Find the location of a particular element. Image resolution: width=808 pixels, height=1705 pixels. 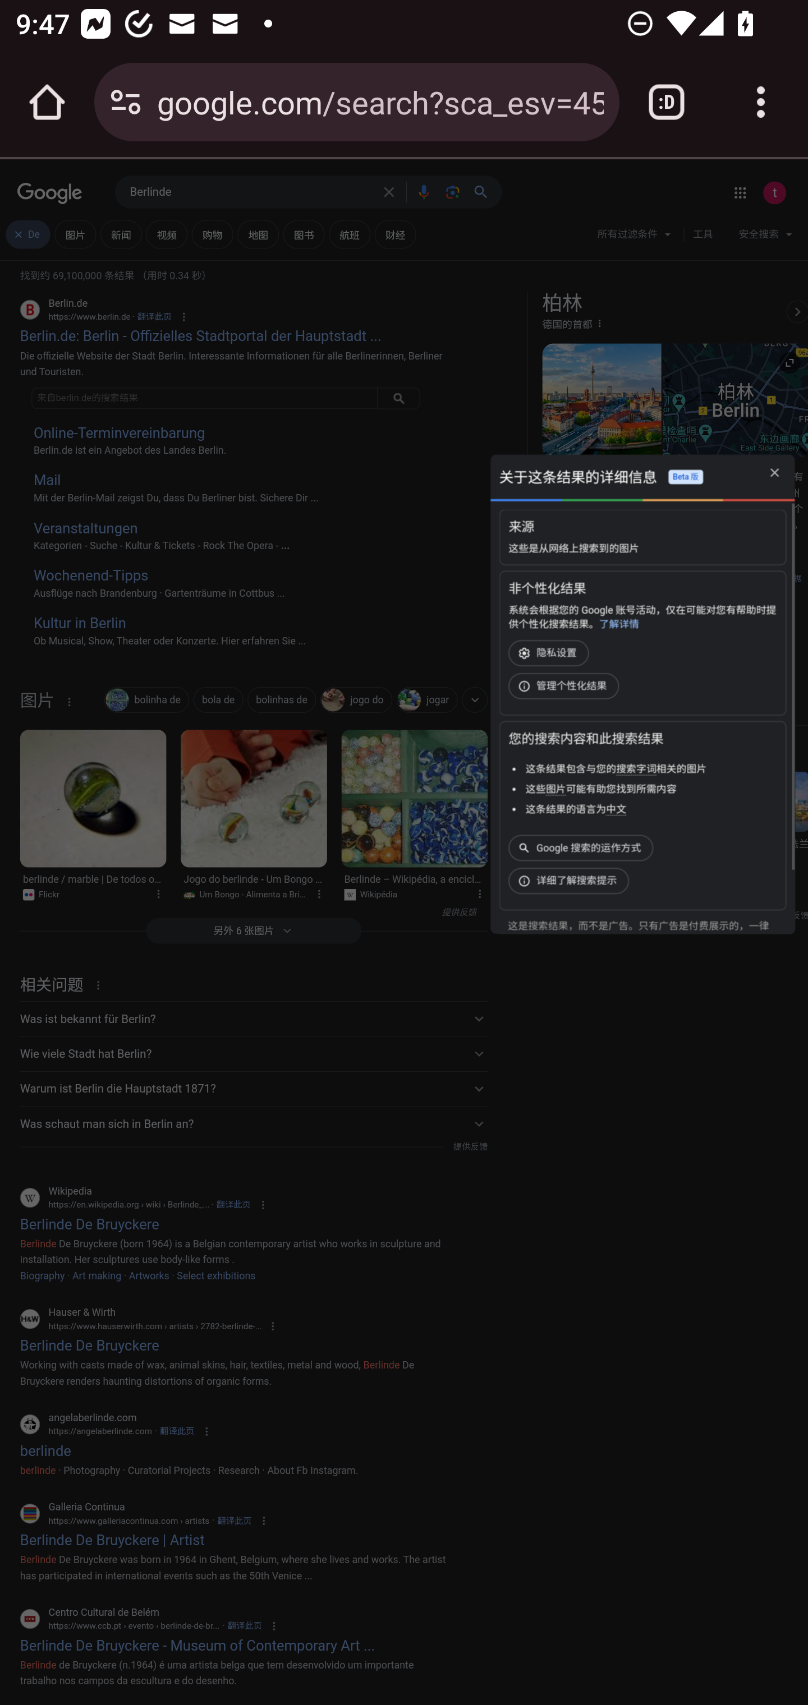

了解详情 is located at coordinates (618, 624).